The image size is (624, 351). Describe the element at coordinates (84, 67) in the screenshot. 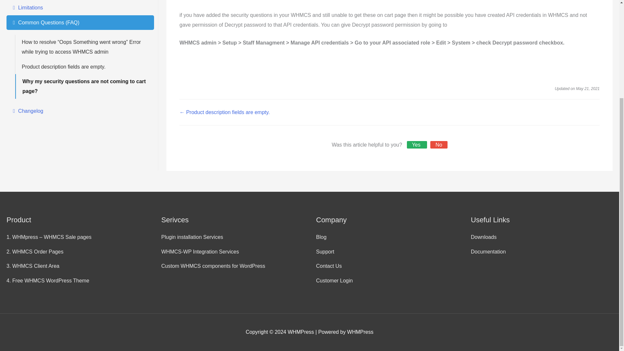

I see `Product description fields are empty.` at that location.